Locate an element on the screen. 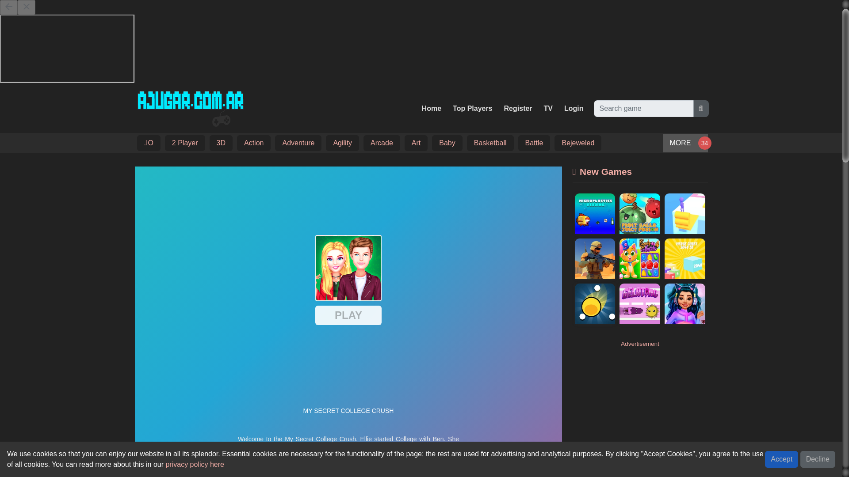  Home is located at coordinates (432, 108).